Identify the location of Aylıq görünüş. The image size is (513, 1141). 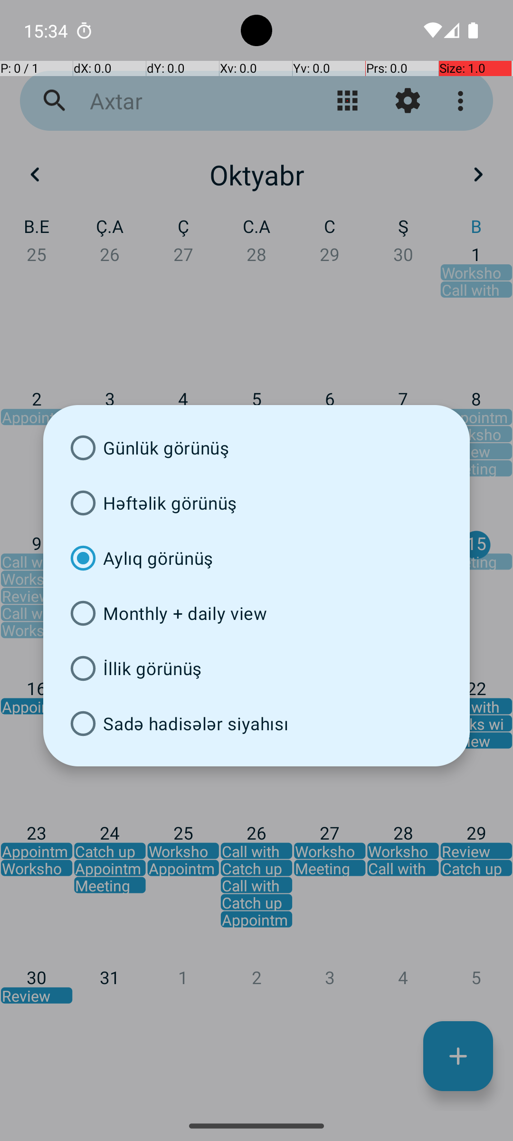
(256, 558).